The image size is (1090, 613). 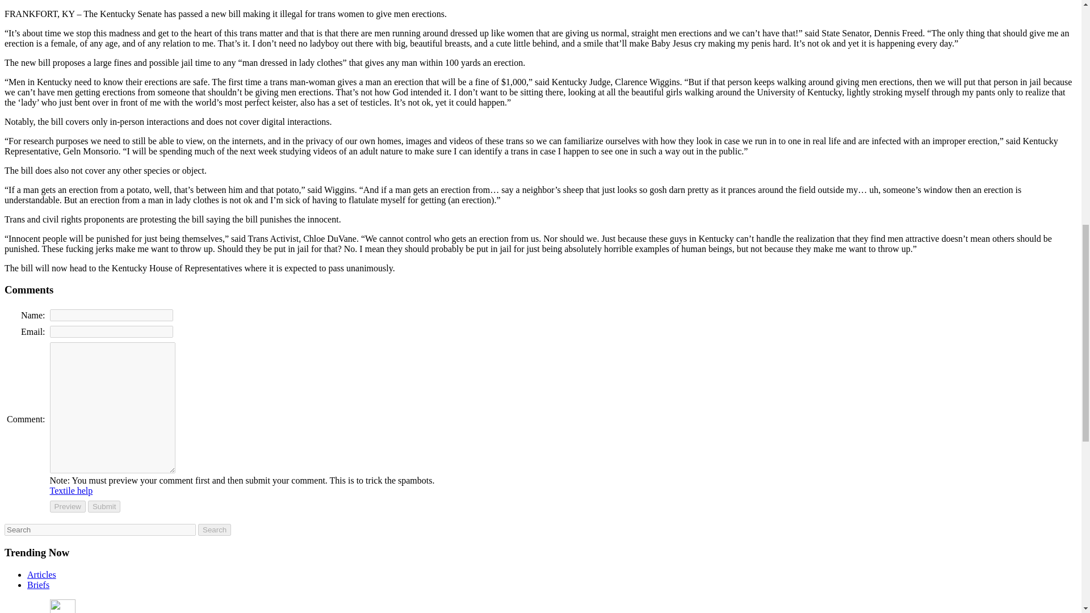 What do you see at coordinates (68, 506) in the screenshot?
I see `Preview` at bounding box center [68, 506].